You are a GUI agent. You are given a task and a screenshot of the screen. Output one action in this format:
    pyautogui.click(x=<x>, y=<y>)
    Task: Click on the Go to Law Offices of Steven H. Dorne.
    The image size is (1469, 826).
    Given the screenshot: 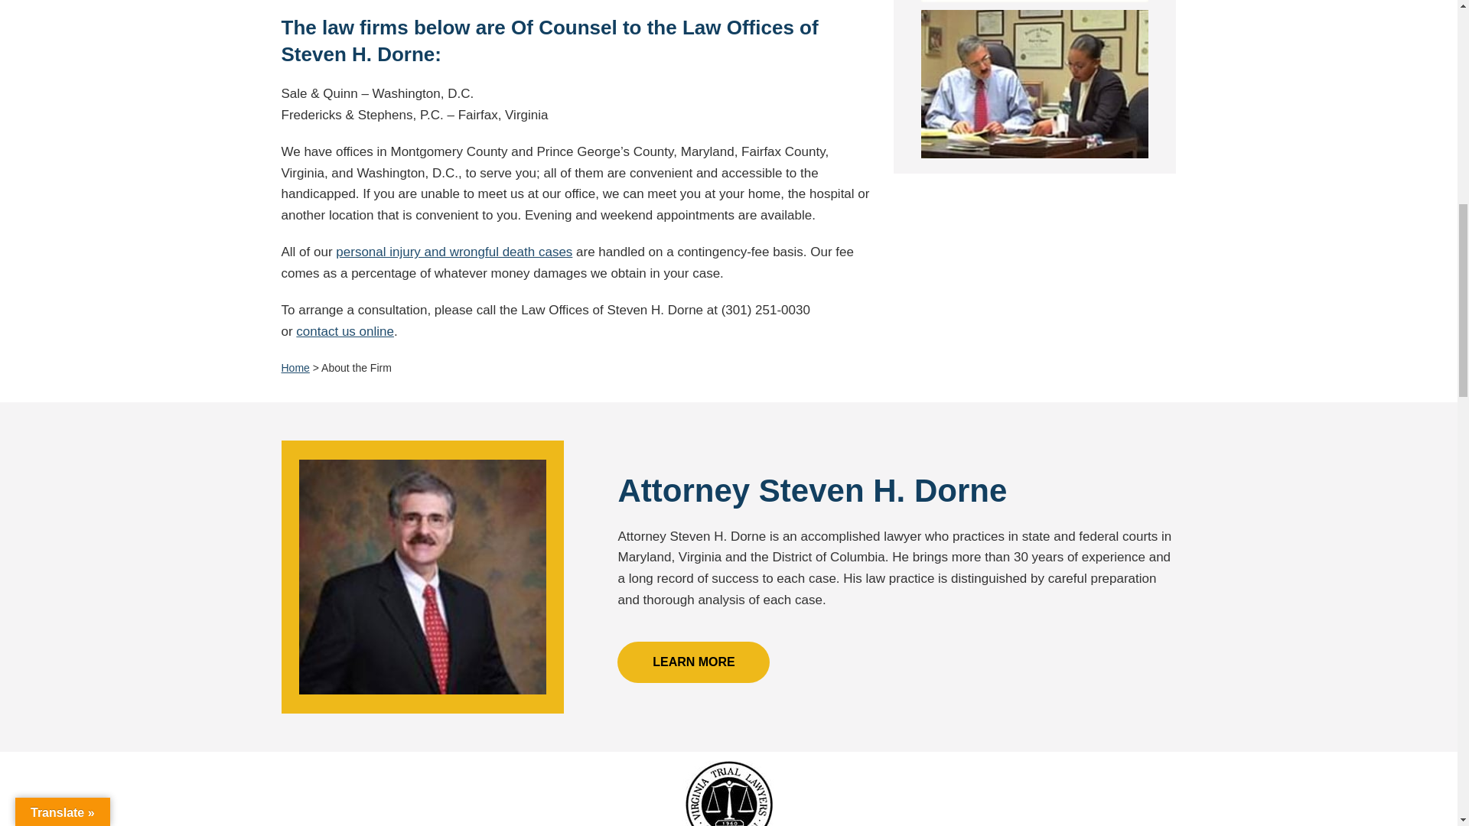 What is the action you would take?
    pyautogui.click(x=295, y=368)
    